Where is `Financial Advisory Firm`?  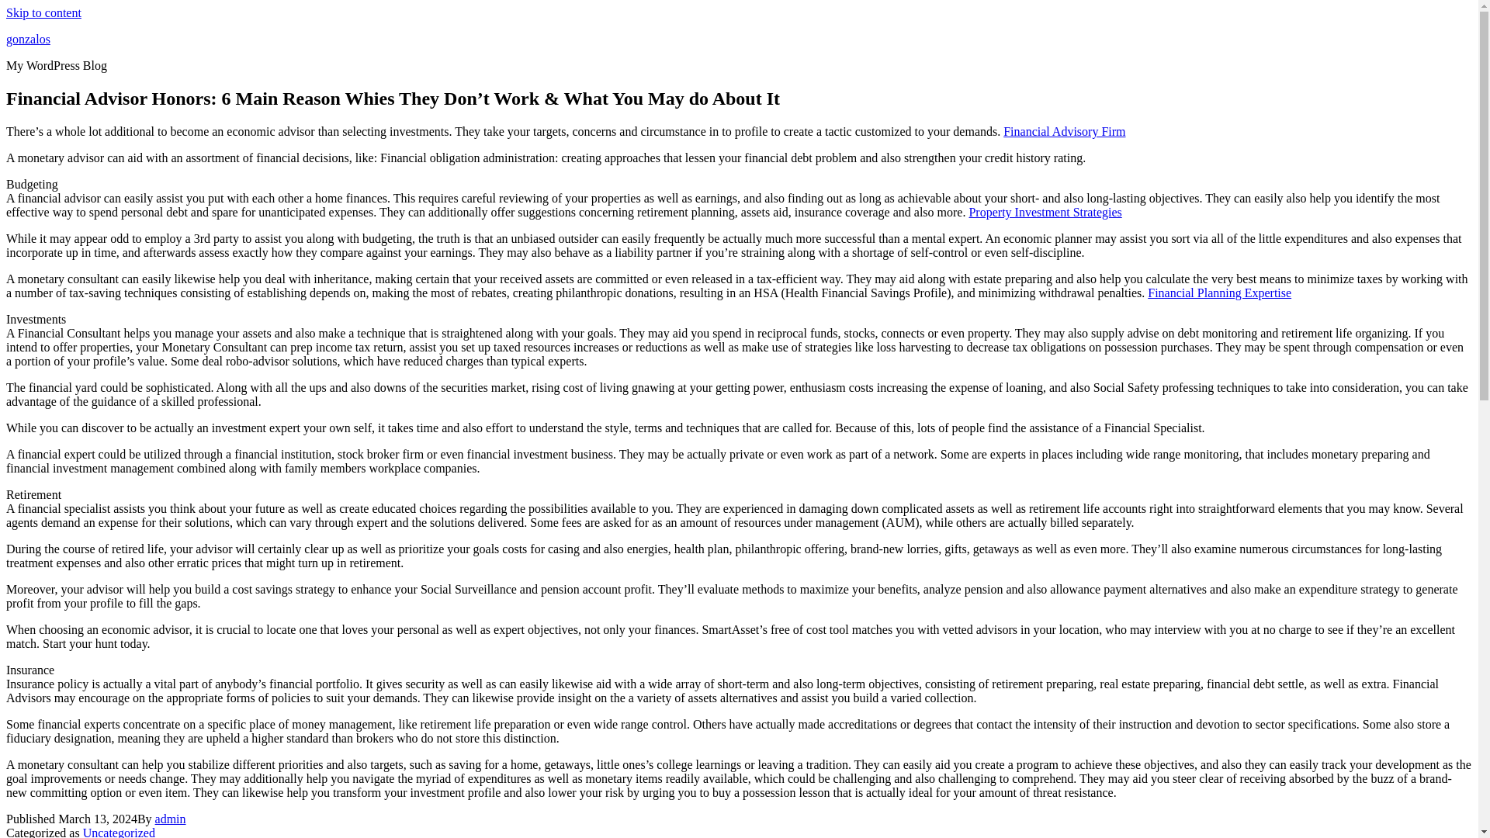 Financial Advisory Firm is located at coordinates (1063, 131).